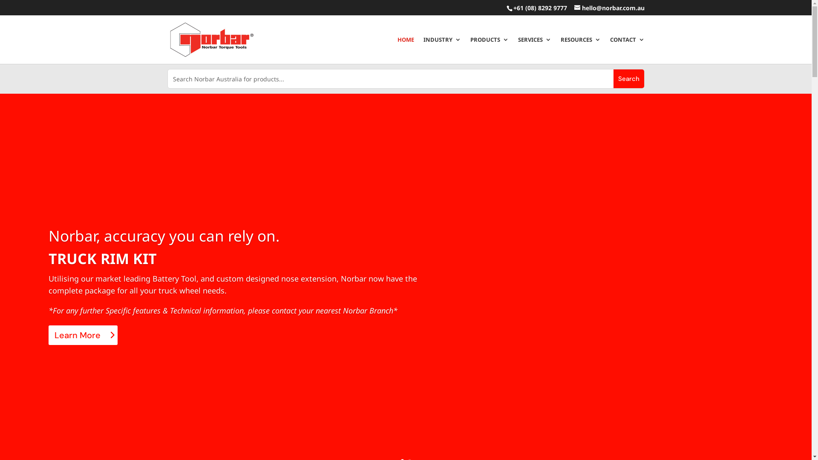 The width and height of the screenshot is (818, 460). I want to click on INDUSTRY, so click(442, 50).